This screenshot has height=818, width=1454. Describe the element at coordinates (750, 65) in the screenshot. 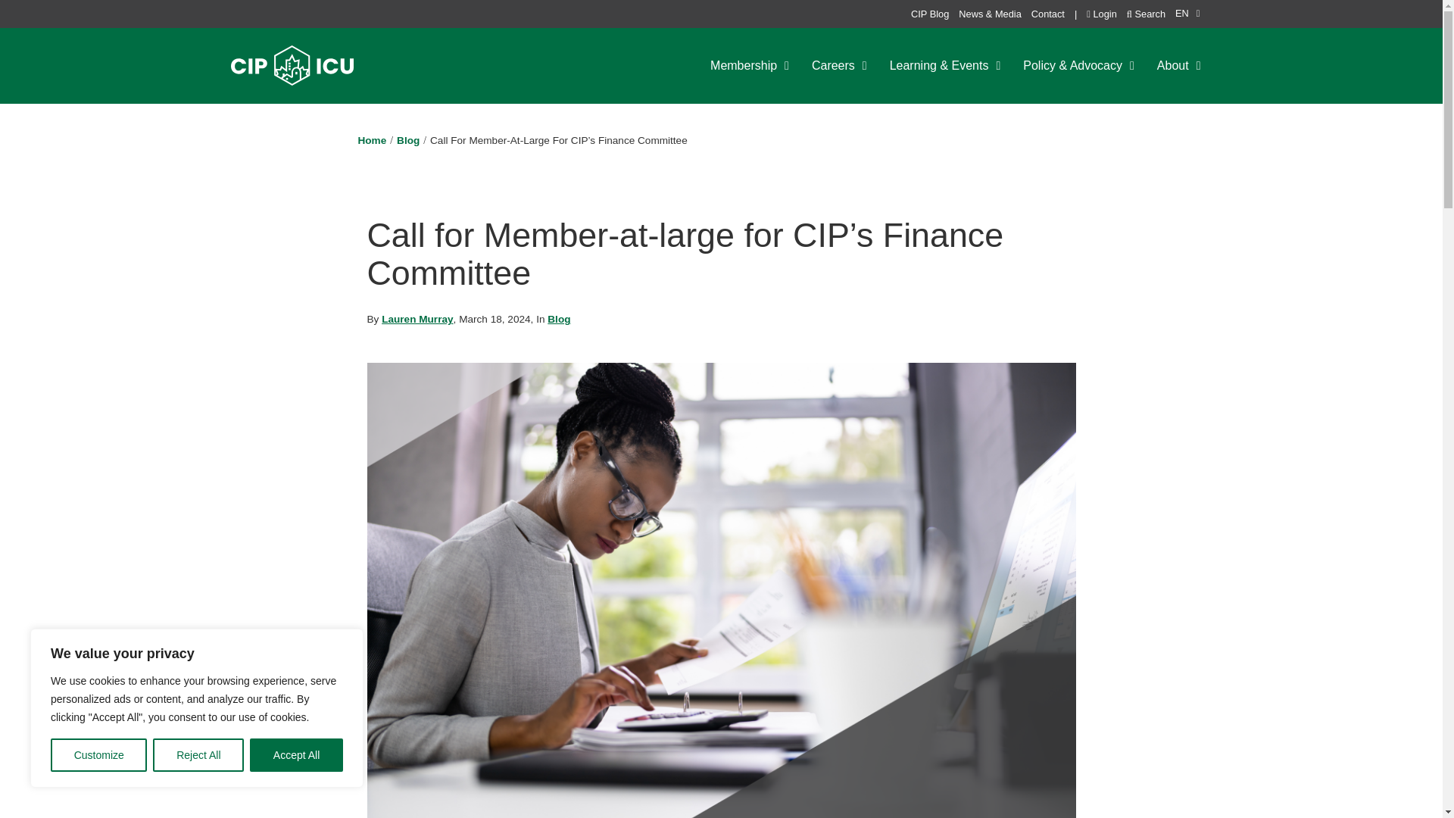

I see `Membership` at that location.